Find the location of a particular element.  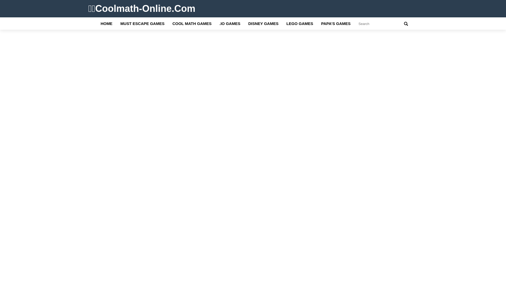

COOL MATH GAMES is located at coordinates (192, 24).